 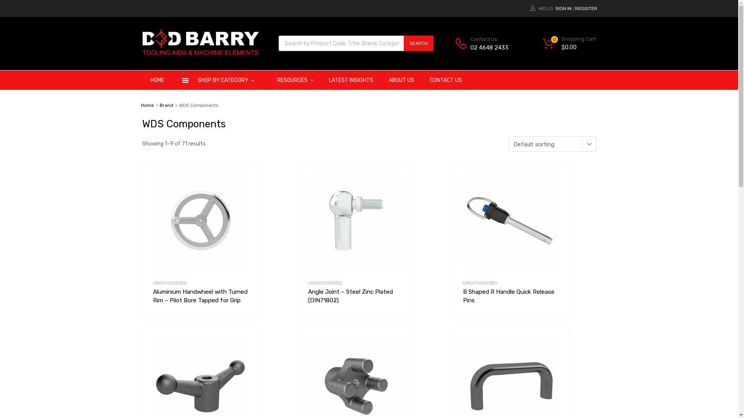 I want to click on UNCATEGORIZED, so click(x=480, y=283).